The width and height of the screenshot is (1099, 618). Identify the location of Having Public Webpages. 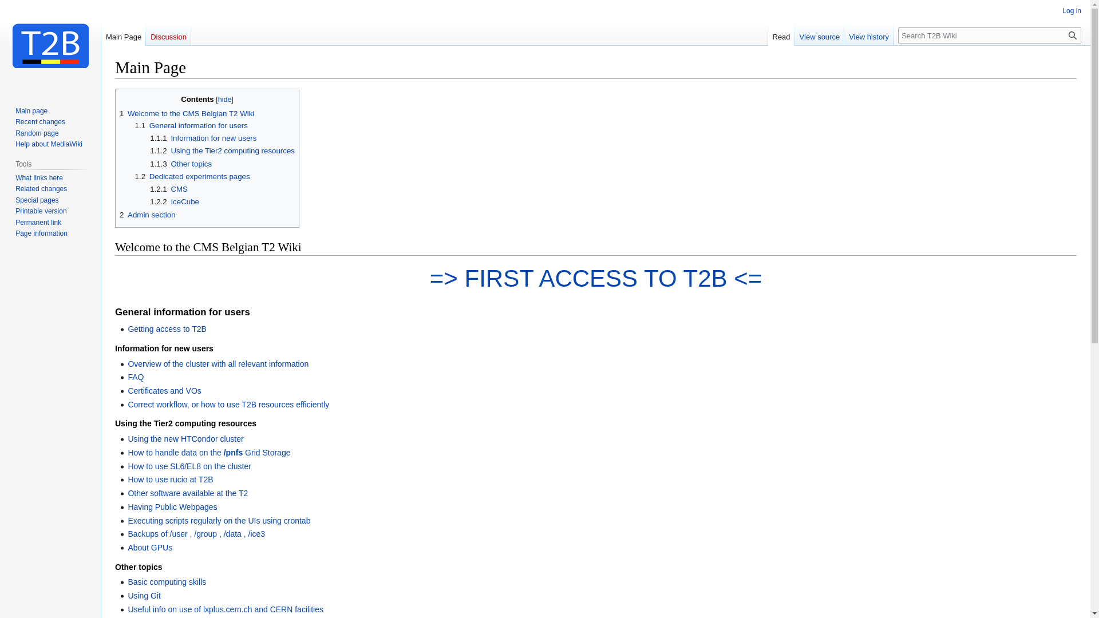
(172, 507).